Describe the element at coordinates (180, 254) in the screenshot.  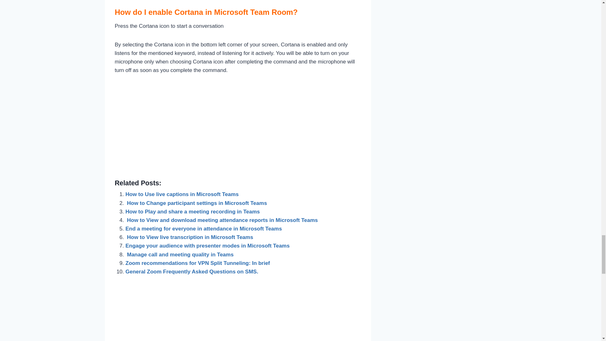
I see ` Manage call and meeting quality in Teams` at that location.